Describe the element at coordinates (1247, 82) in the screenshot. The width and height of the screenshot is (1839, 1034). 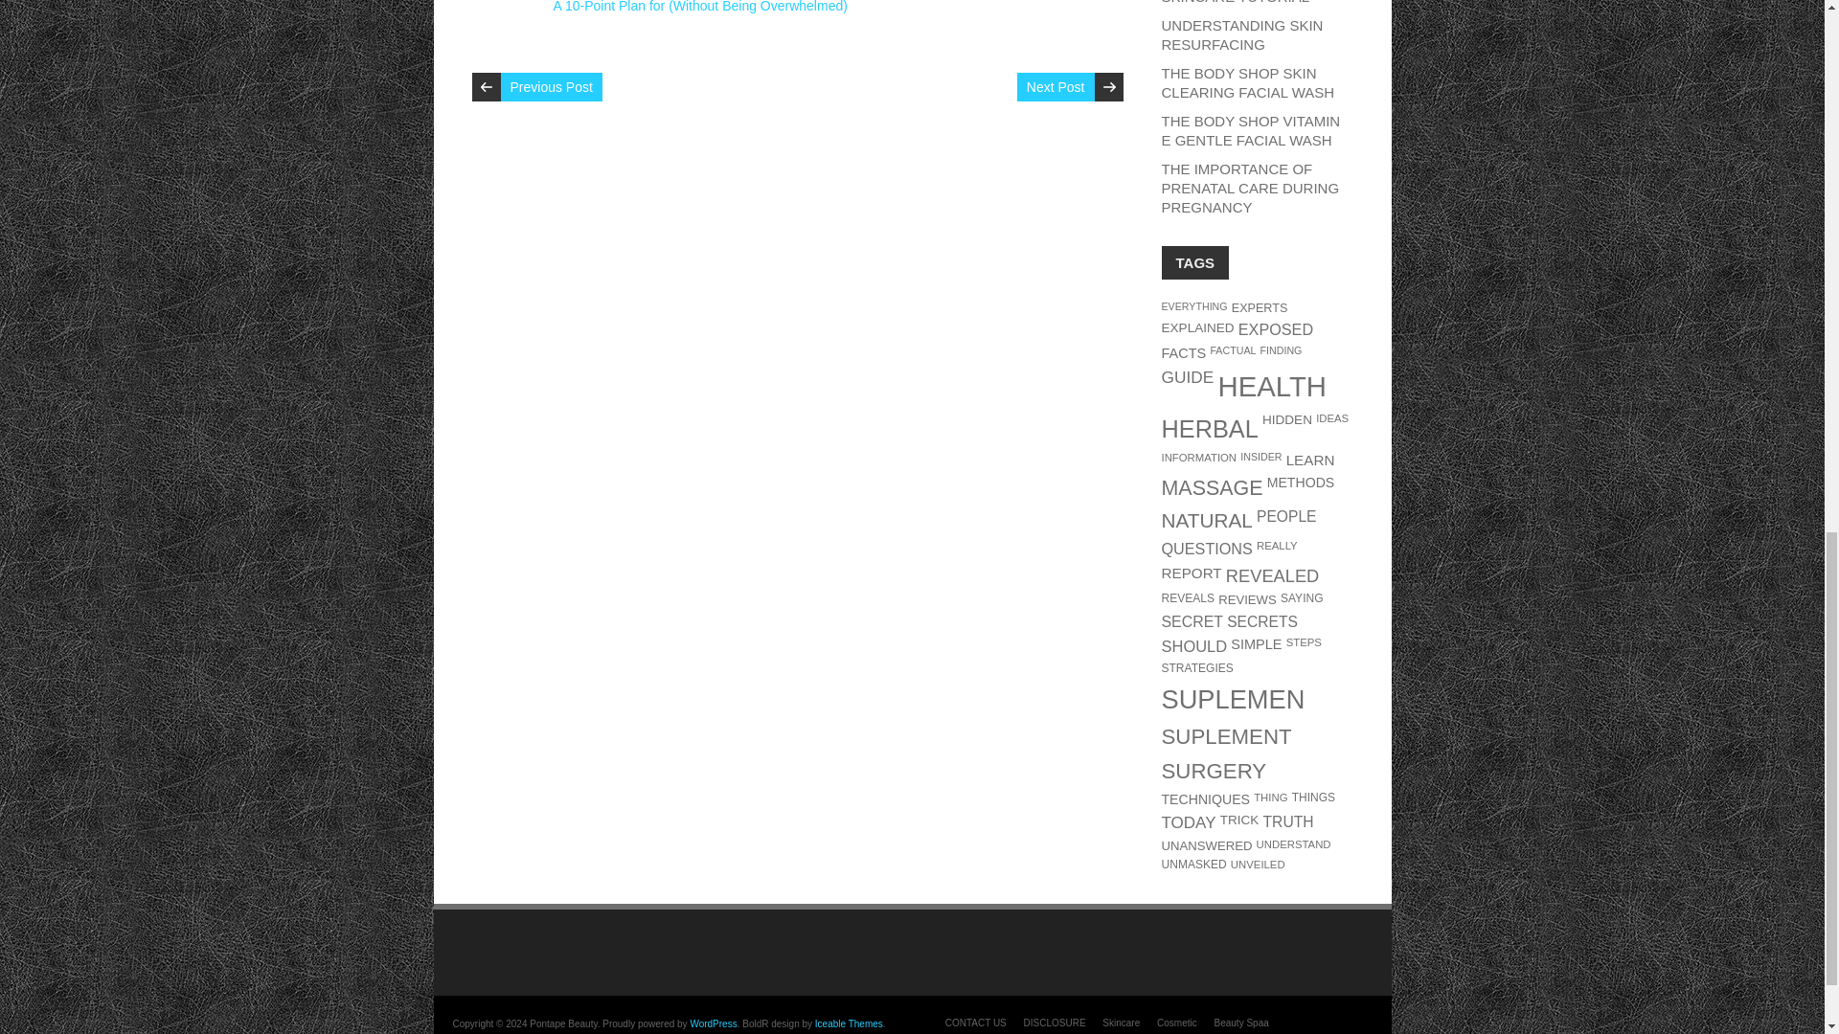
I see `THE BODY SHOP SKIN CLEARING FACIAL WASH` at that location.